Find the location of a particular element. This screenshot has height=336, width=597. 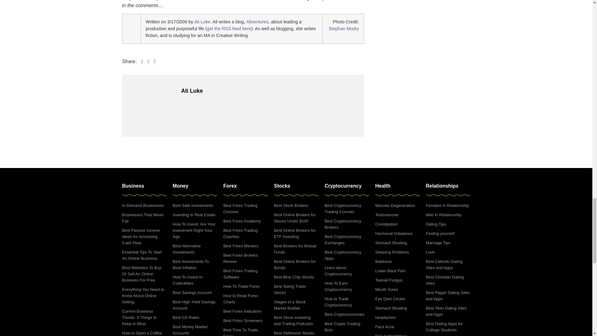

Ali Hale is located at coordinates (131, 23).